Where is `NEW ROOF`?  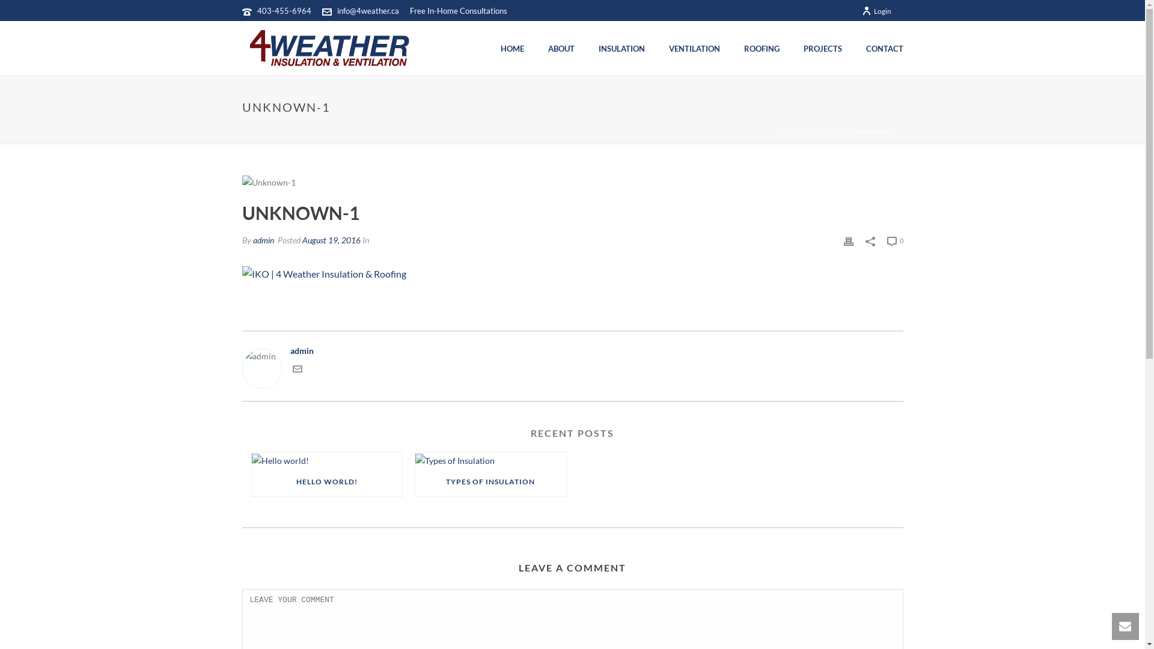
NEW ROOF is located at coordinates (826, 132).